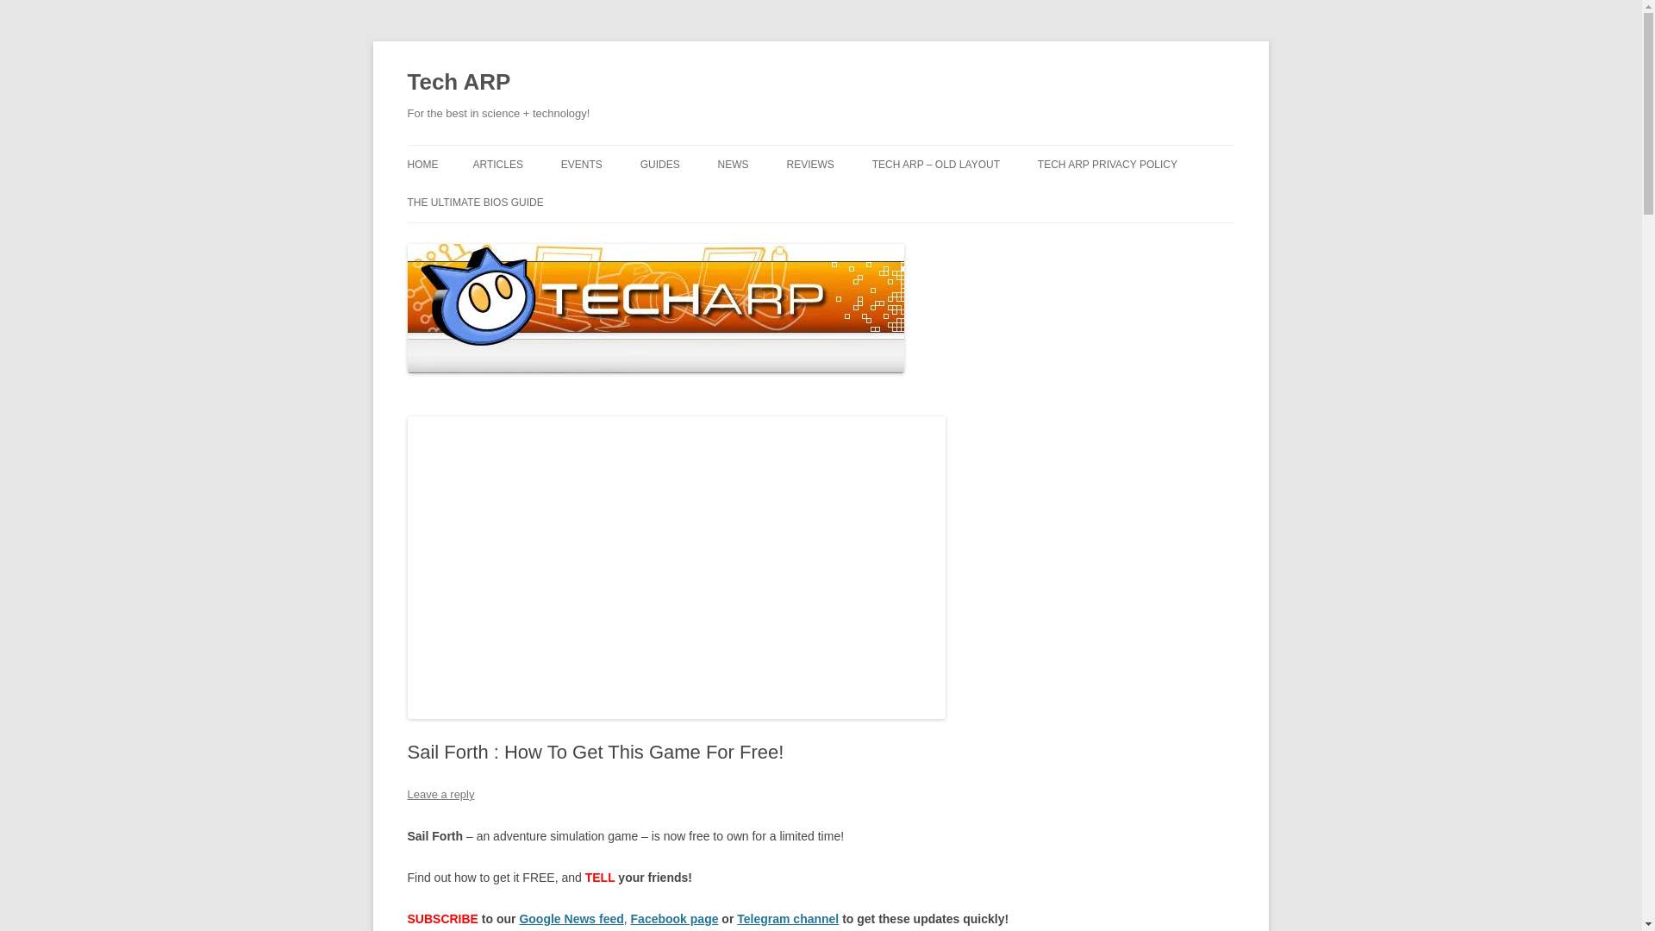 The width and height of the screenshot is (1655, 931). Describe the element at coordinates (788, 919) in the screenshot. I see `Telegram channel` at that location.